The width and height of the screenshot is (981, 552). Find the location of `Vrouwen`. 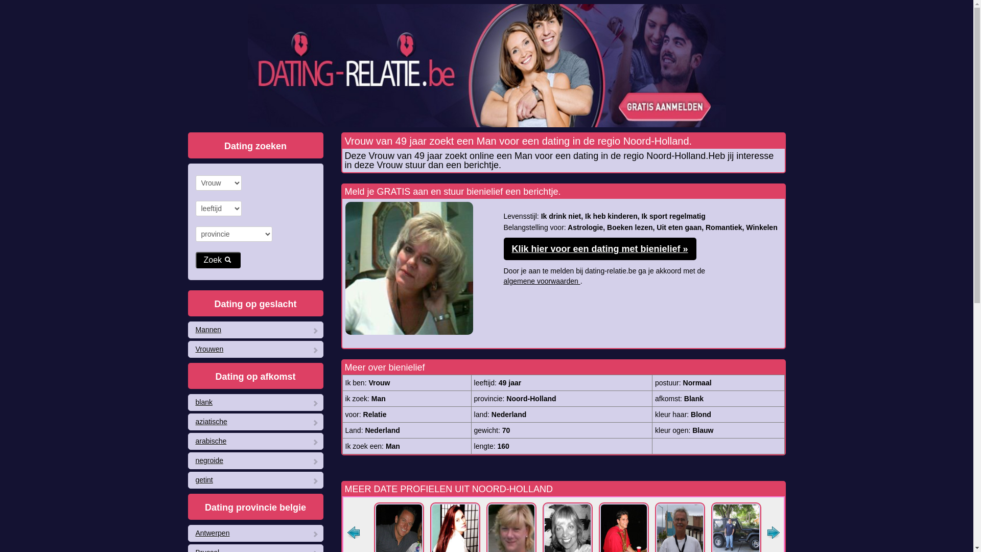

Vrouwen is located at coordinates (255, 350).